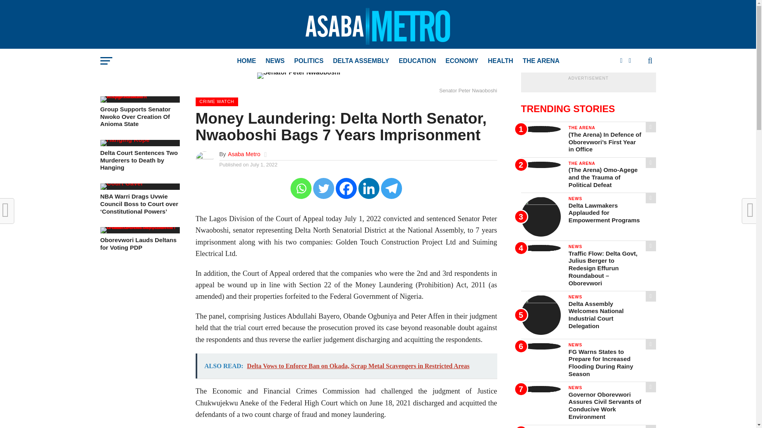 The image size is (762, 428). Describe the element at coordinates (369, 189) in the screenshot. I see `Linkedin` at that location.